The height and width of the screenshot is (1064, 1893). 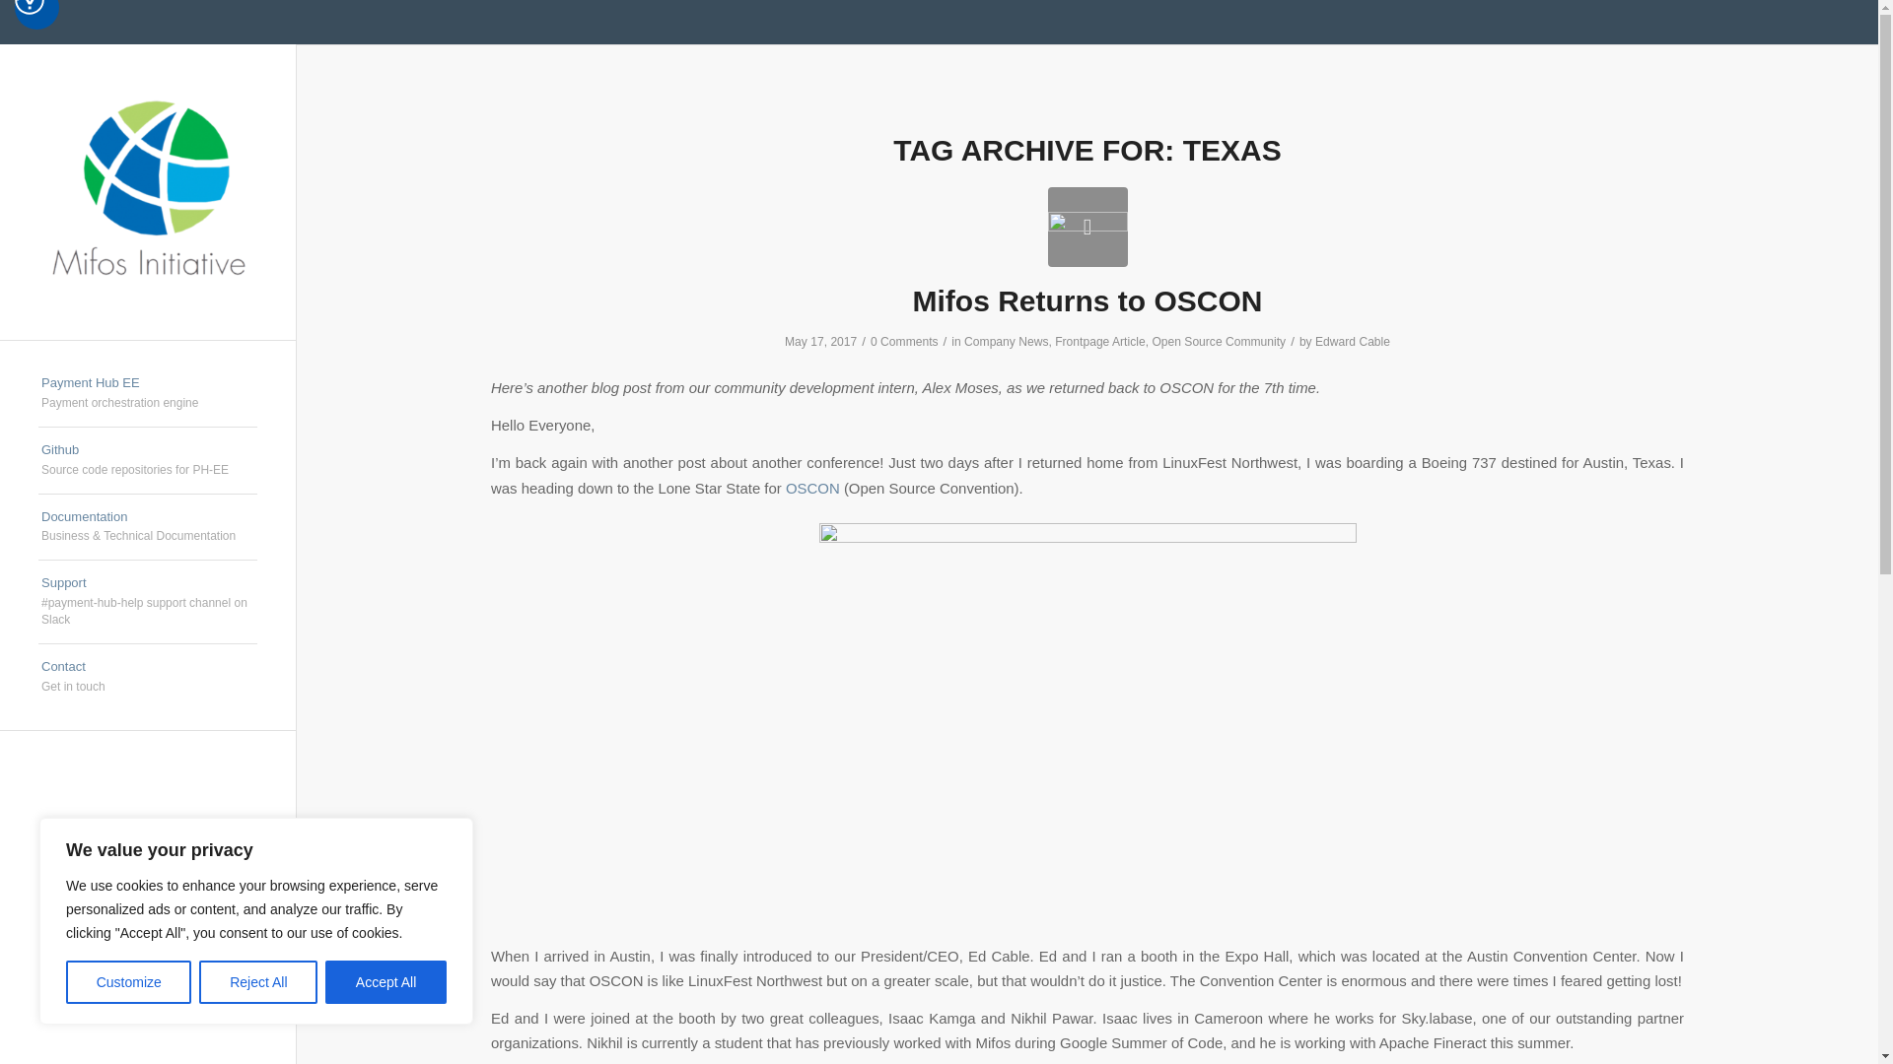 I want to click on Permanent Link: Mifos Returns to OSCON, so click(x=1087, y=300).